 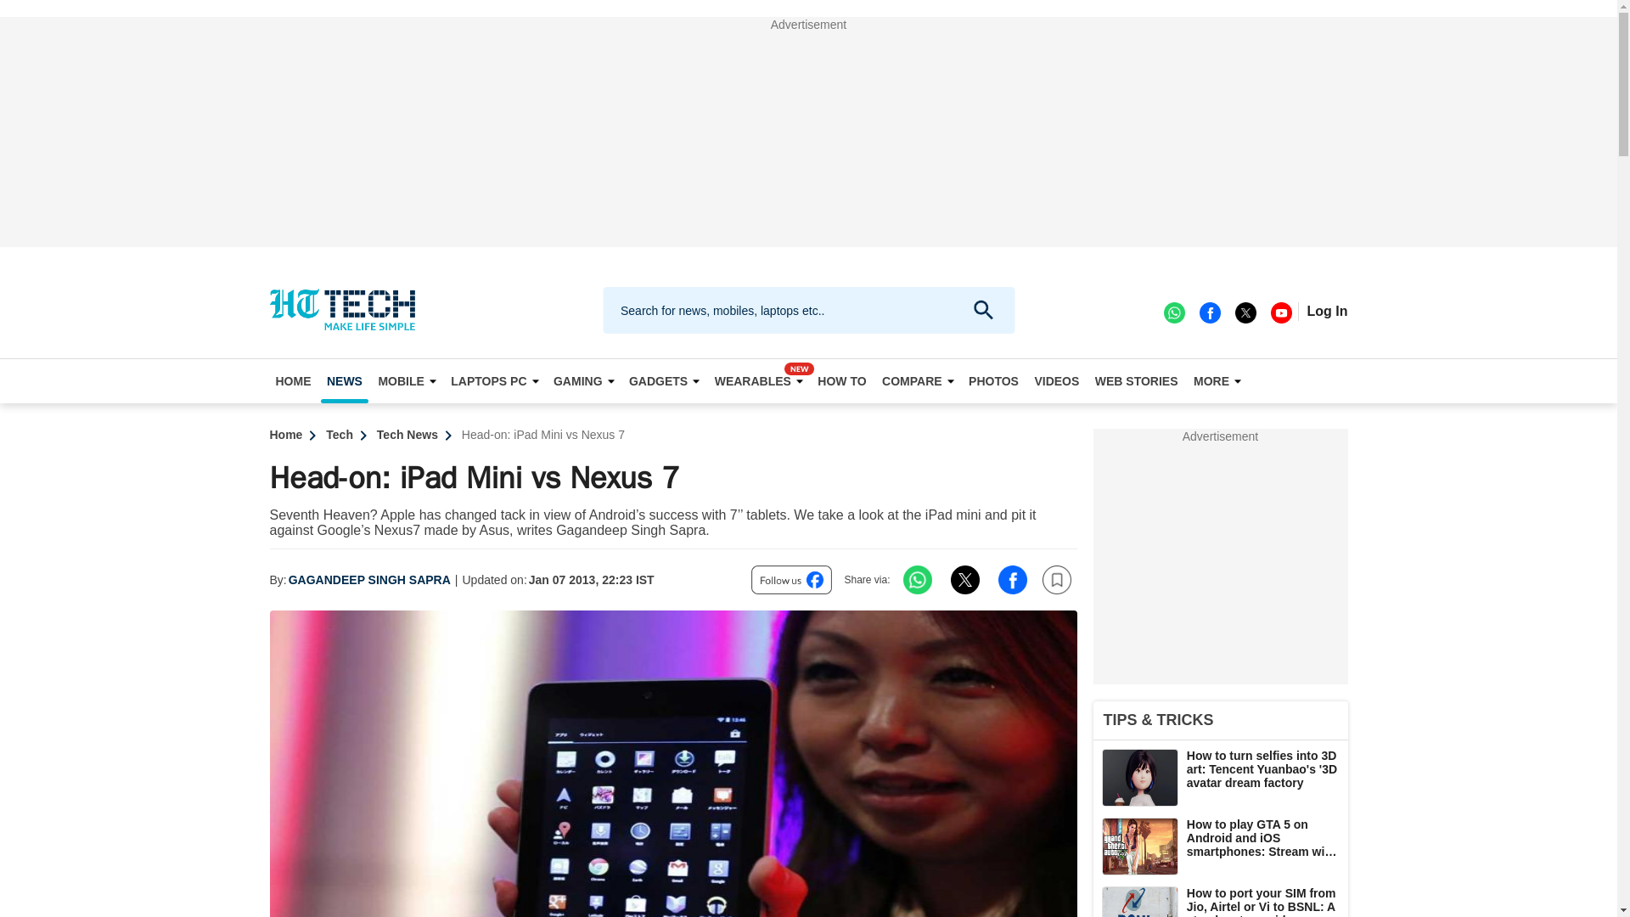 What do you see at coordinates (294, 381) in the screenshot?
I see `HOME` at bounding box center [294, 381].